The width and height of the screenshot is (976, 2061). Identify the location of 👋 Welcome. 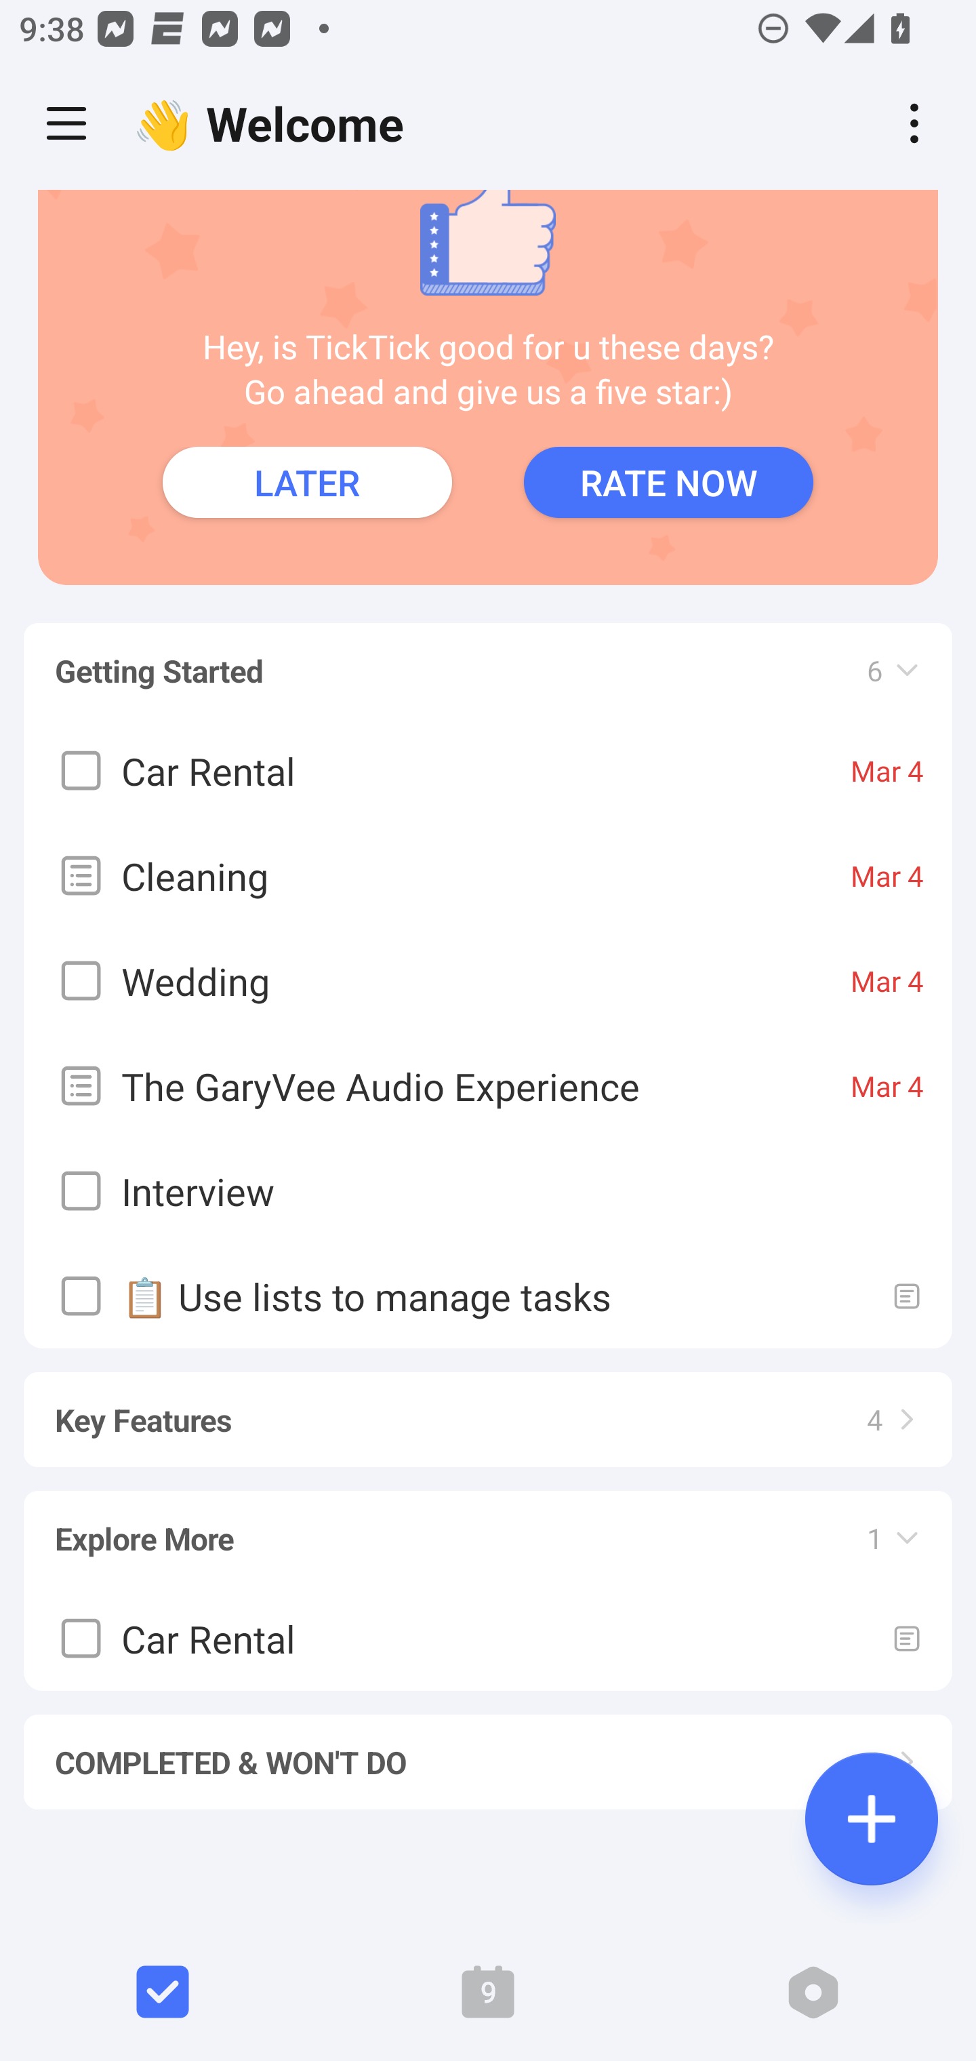
(275, 123).